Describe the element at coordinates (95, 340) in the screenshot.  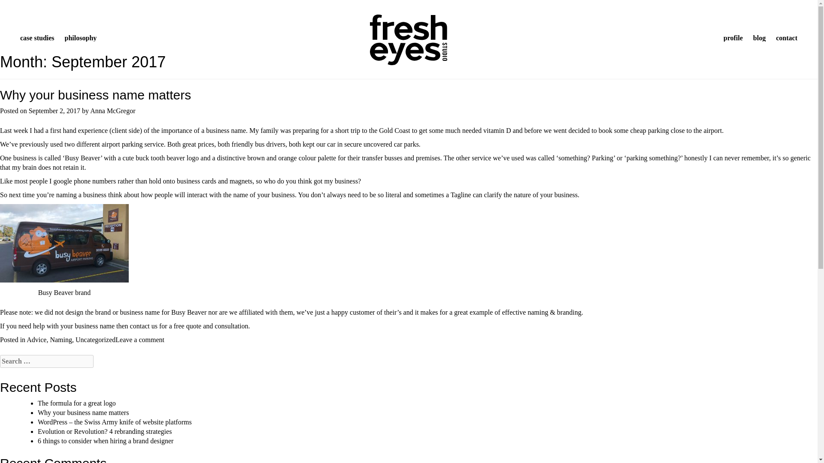
I see `Uncategorized` at that location.